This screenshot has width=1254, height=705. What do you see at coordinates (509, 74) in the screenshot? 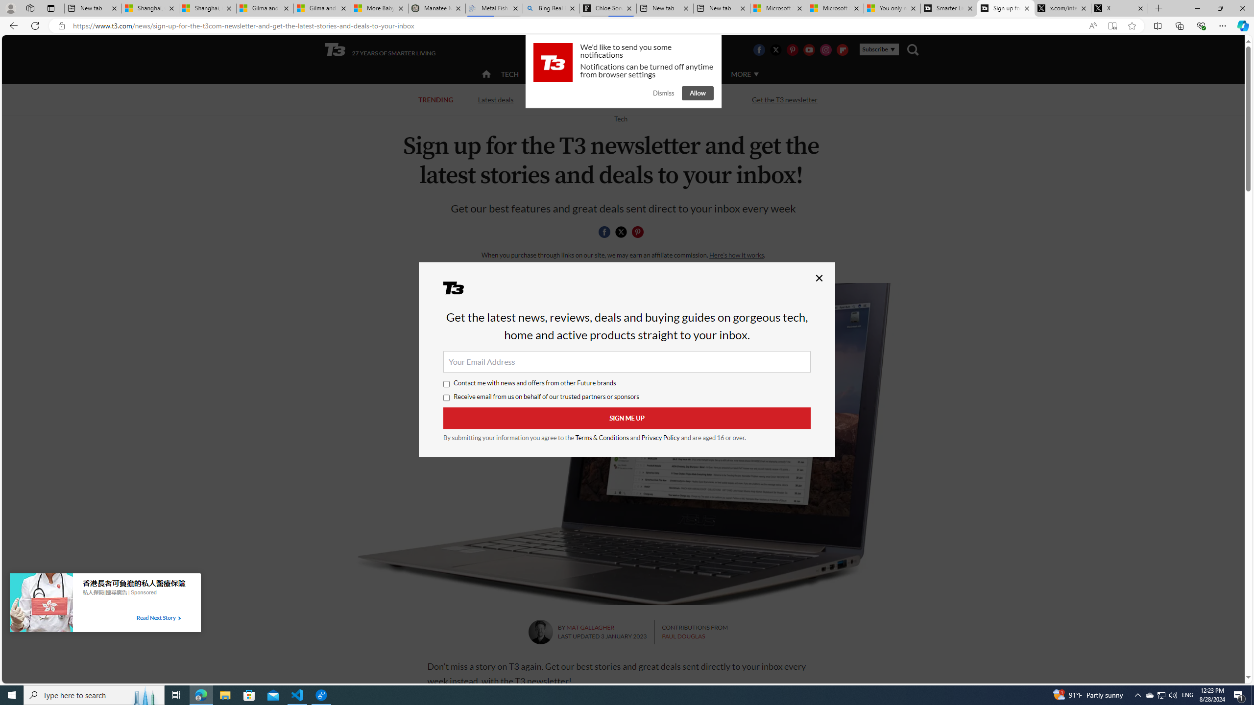
I see `TECH` at bounding box center [509, 74].